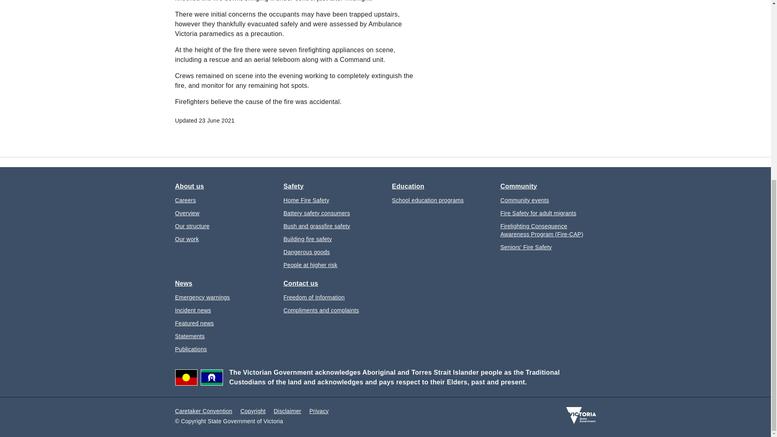  Describe the element at coordinates (524, 200) in the screenshot. I see `Community events` at that location.